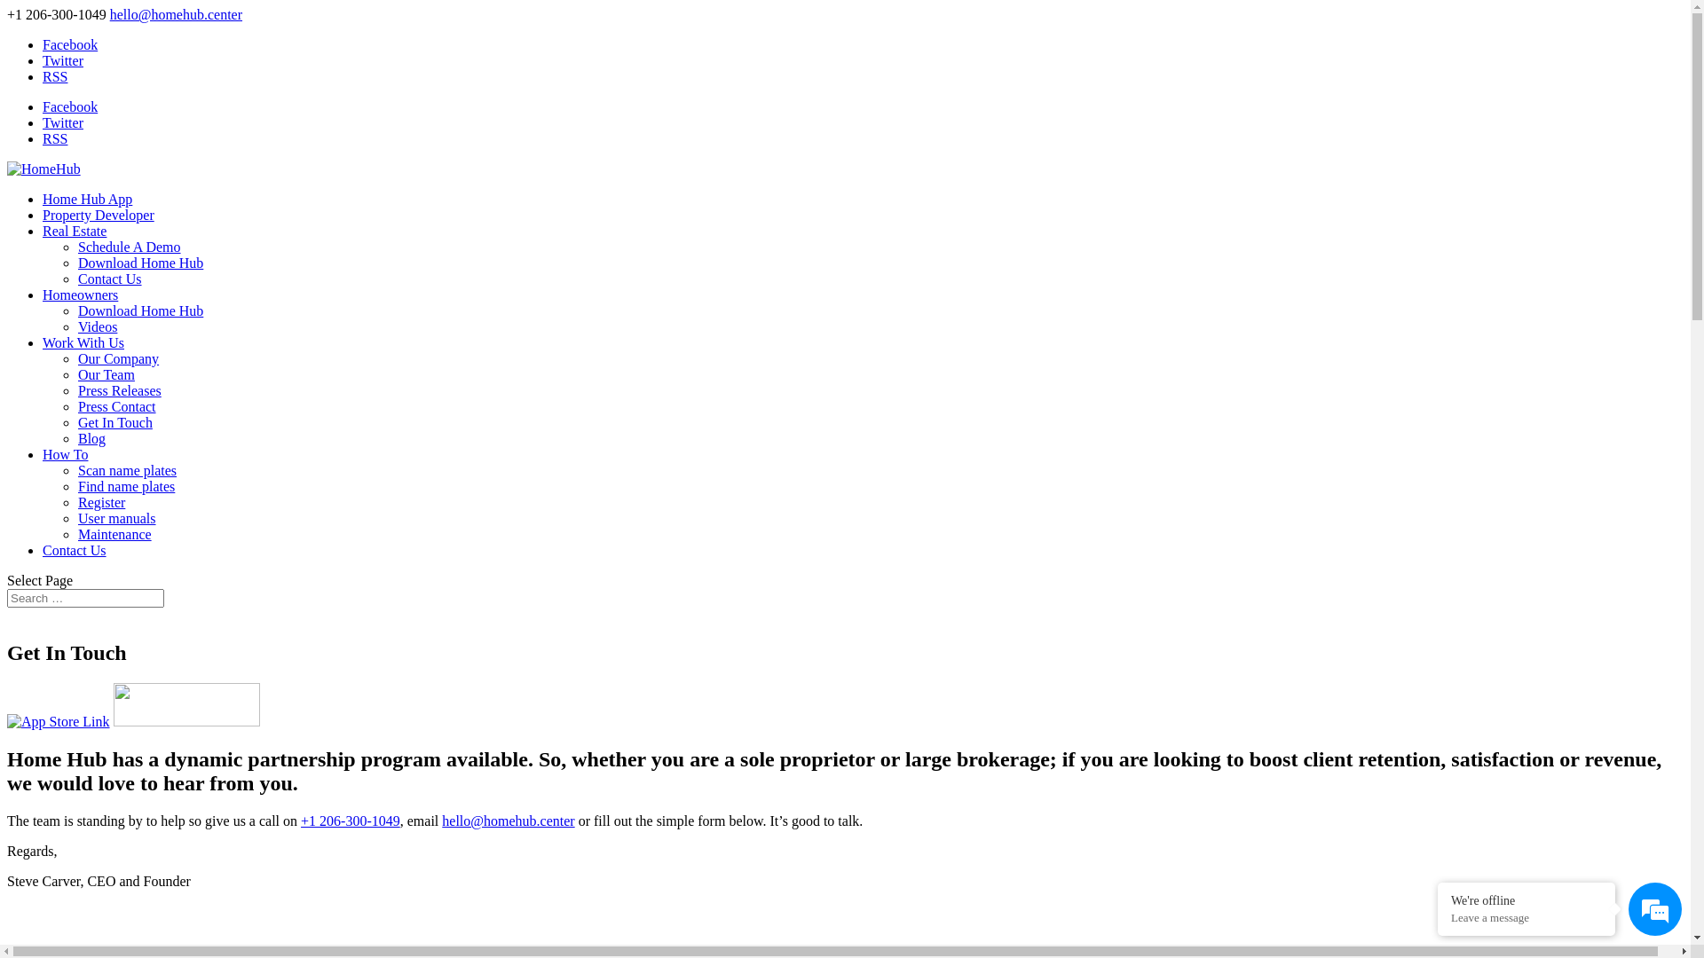 This screenshot has width=1704, height=958. What do you see at coordinates (140, 263) in the screenshot?
I see `Download Home Hub` at bounding box center [140, 263].